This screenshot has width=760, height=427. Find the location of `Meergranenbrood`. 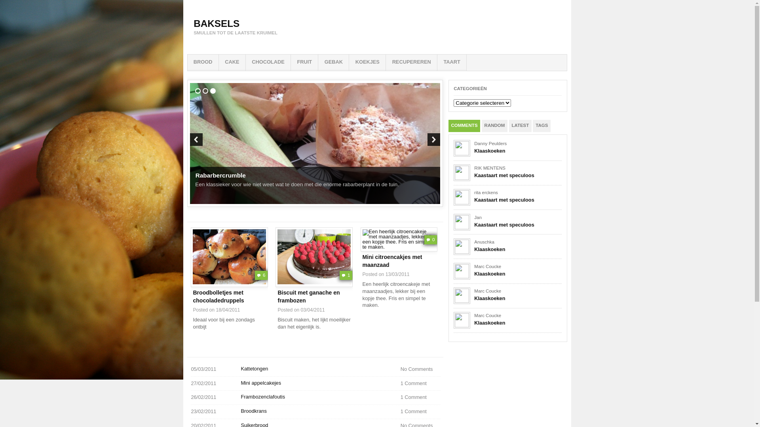

Meergranenbrood is located at coordinates (315, 144).